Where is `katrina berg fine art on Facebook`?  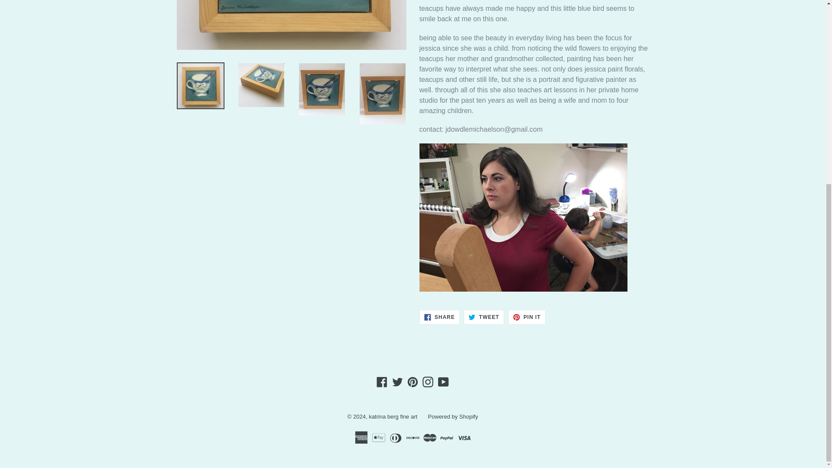 katrina berg fine art on Facebook is located at coordinates (381, 382).